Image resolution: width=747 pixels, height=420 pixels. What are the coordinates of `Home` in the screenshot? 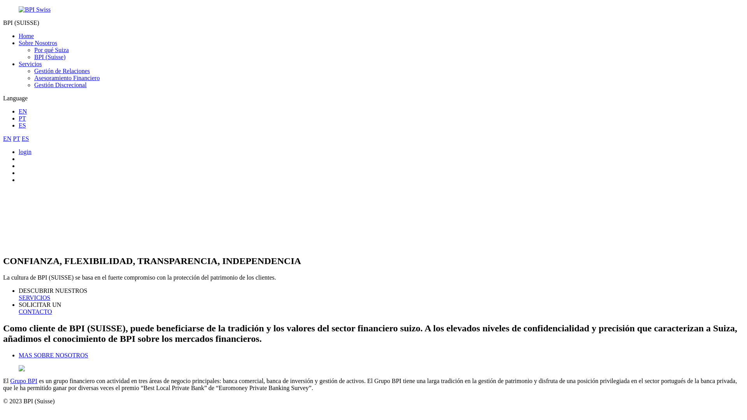 It's located at (26, 36).